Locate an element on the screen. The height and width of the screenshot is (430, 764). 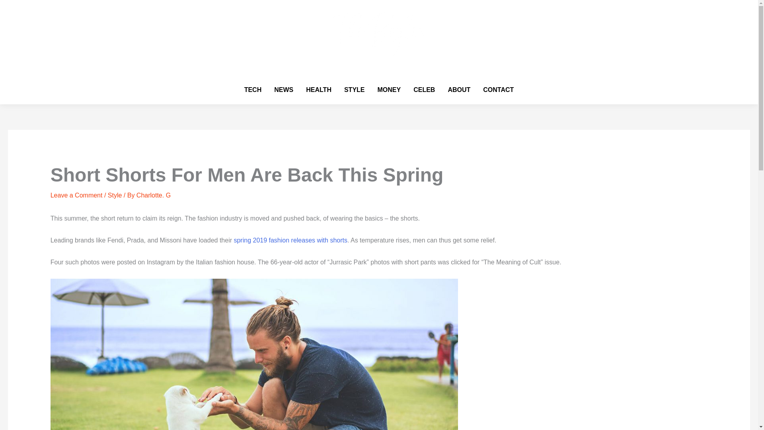
TECH is located at coordinates (253, 90).